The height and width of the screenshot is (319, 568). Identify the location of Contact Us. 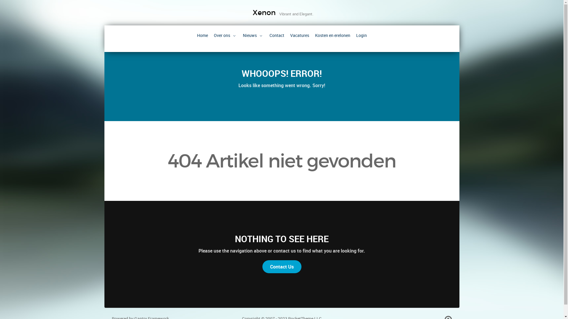
(282, 267).